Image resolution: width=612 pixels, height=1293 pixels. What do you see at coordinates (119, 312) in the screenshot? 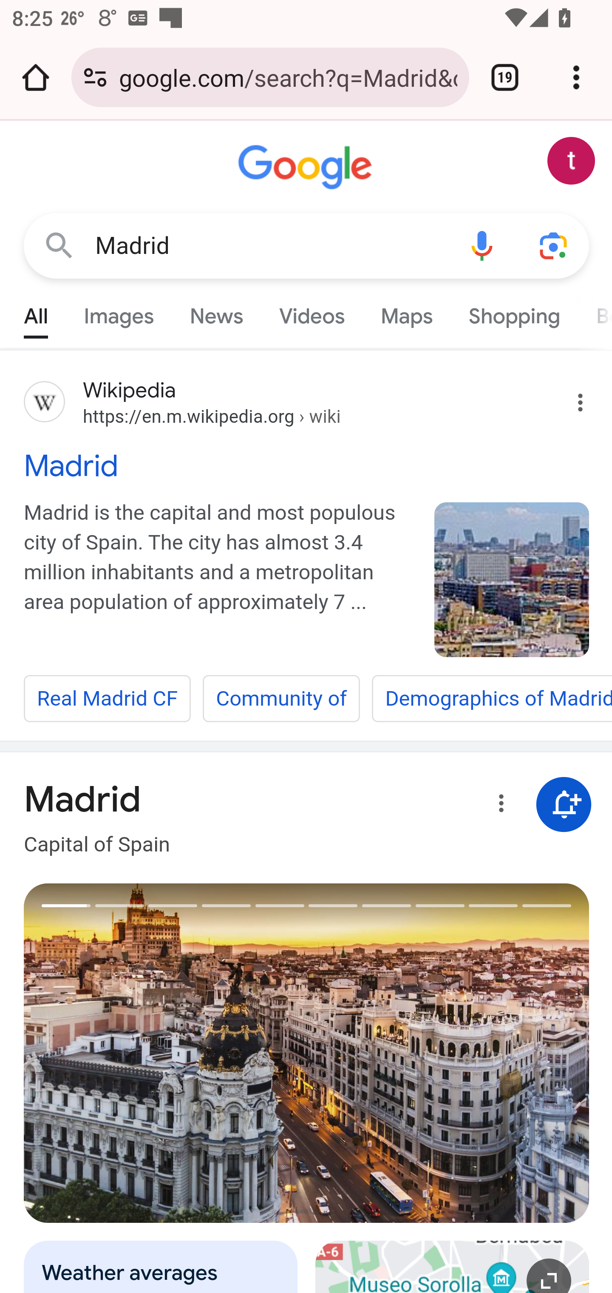
I see `Images` at bounding box center [119, 312].